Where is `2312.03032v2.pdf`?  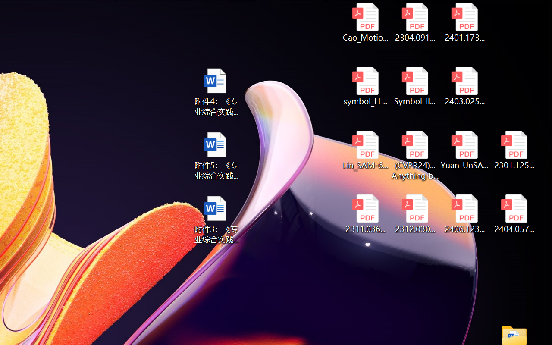
2312.03032v2.pdf is located at coordinates (415, 214).